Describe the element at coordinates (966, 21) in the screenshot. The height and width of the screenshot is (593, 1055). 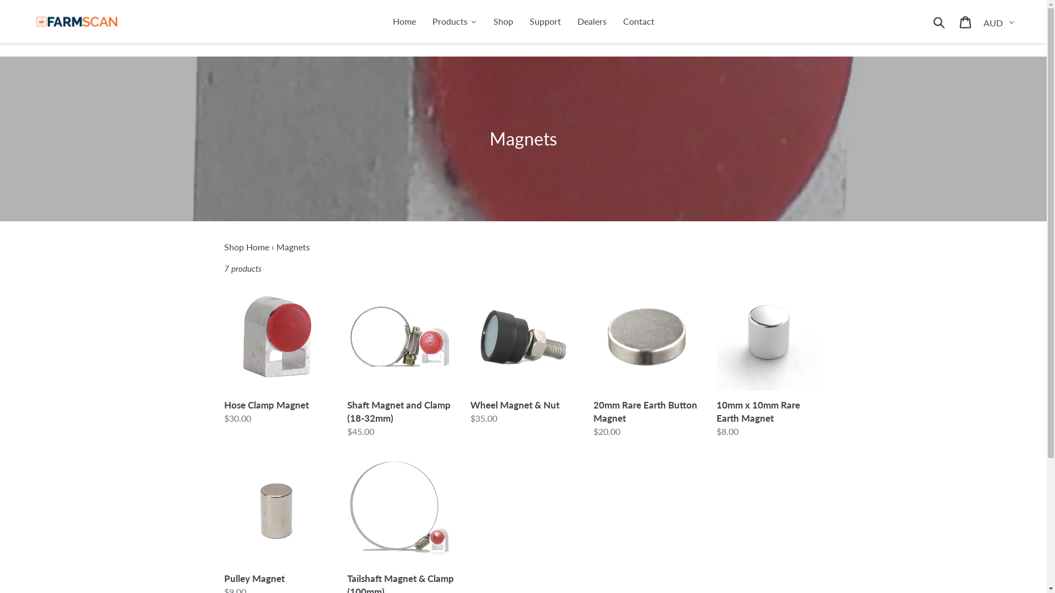
I see `Cart` at that location.